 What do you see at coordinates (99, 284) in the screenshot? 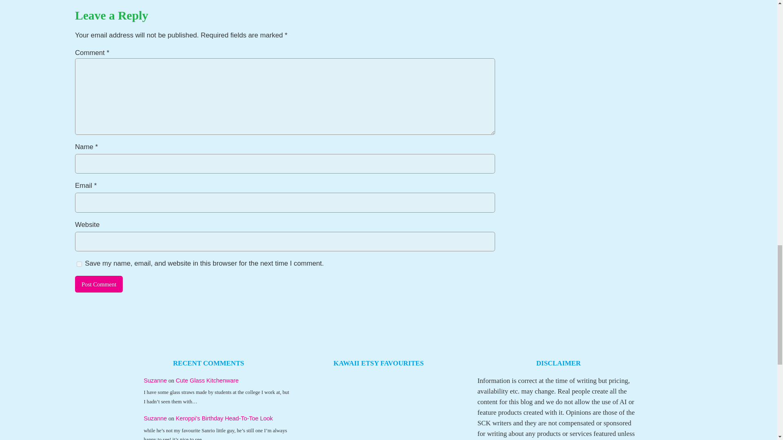
I see `Post Comment` at bounding box center [99, 284].